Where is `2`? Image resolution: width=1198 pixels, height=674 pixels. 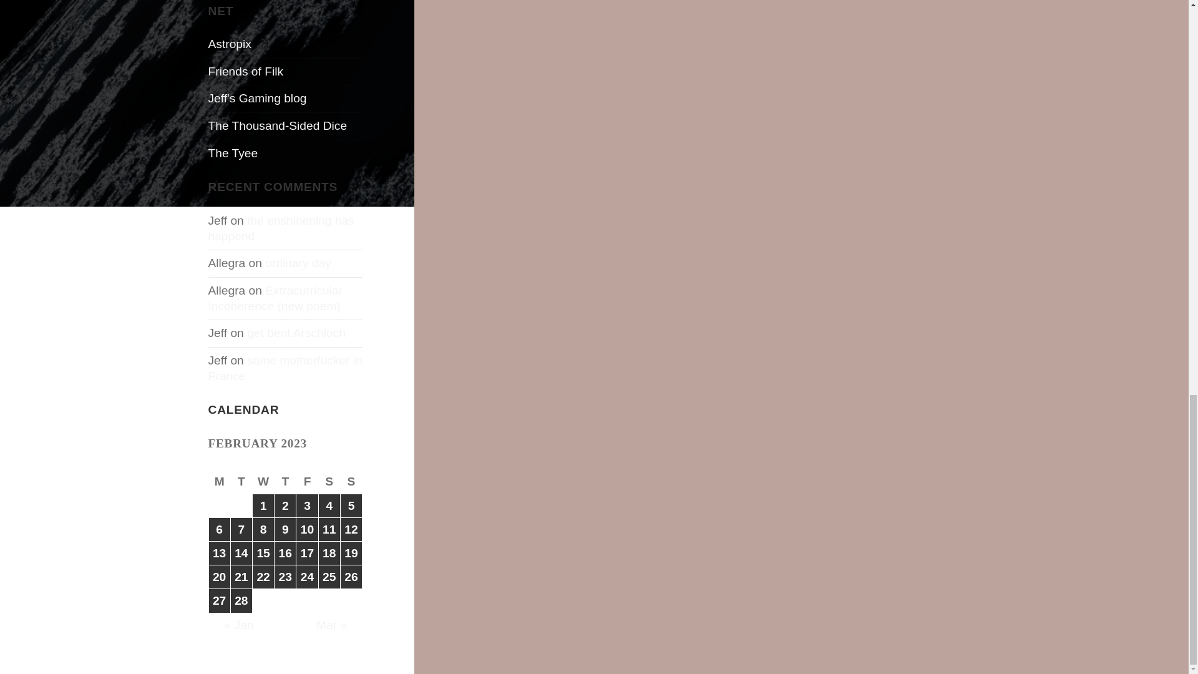
2 is located at coordinates (285, 506).